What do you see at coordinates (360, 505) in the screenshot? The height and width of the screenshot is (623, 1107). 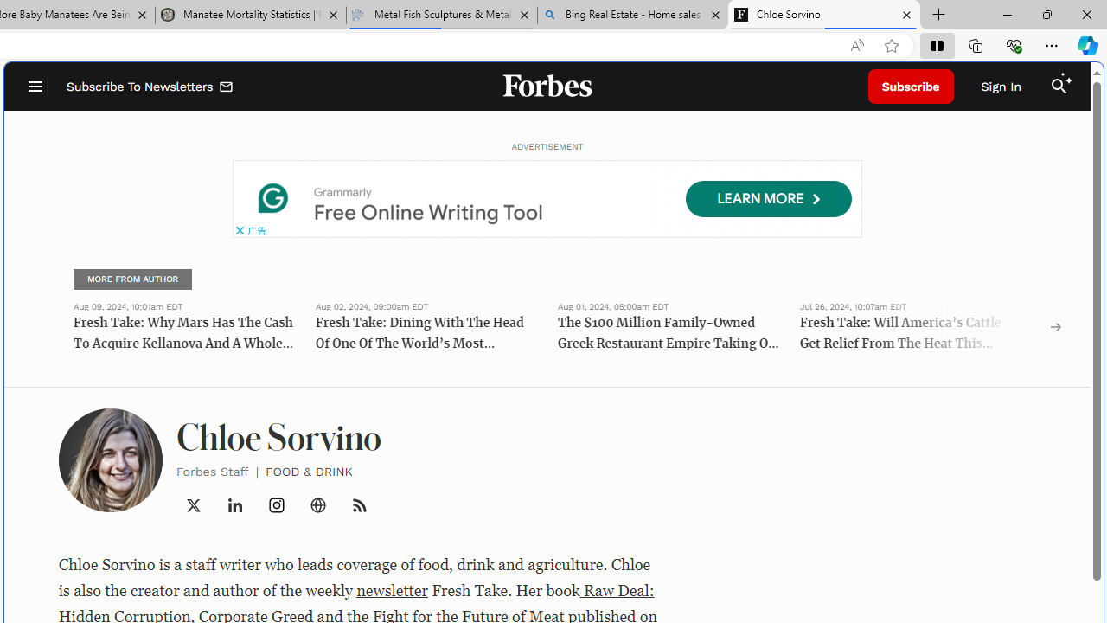 I see `Class: j2XH_` at bounding box center [360, 505].